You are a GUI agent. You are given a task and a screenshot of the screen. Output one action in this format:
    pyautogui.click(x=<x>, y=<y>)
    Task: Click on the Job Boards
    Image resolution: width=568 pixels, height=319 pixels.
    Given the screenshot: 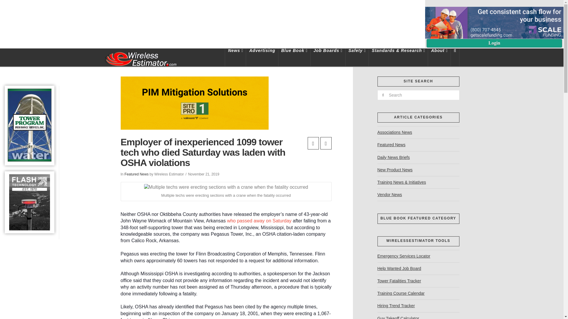 What is the action you would take?
    pyautogui.click(x=328, y=57)
    